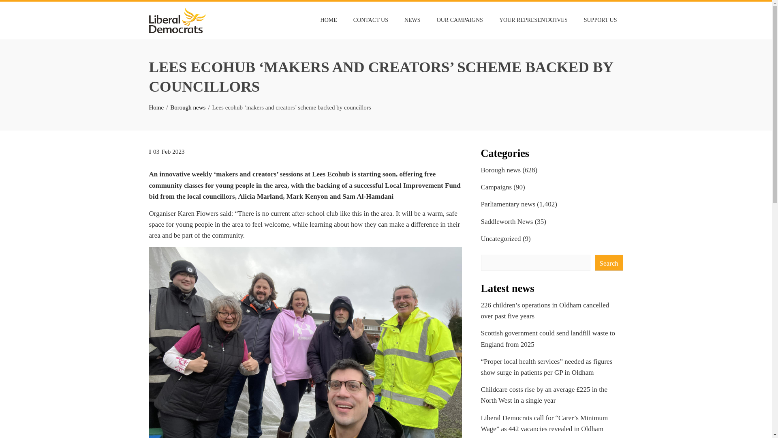 This screenshot has width=778, height=438. Describe the element at coordinates (507, 221) in the screenshot. I see `Saddleworth News` at that location.